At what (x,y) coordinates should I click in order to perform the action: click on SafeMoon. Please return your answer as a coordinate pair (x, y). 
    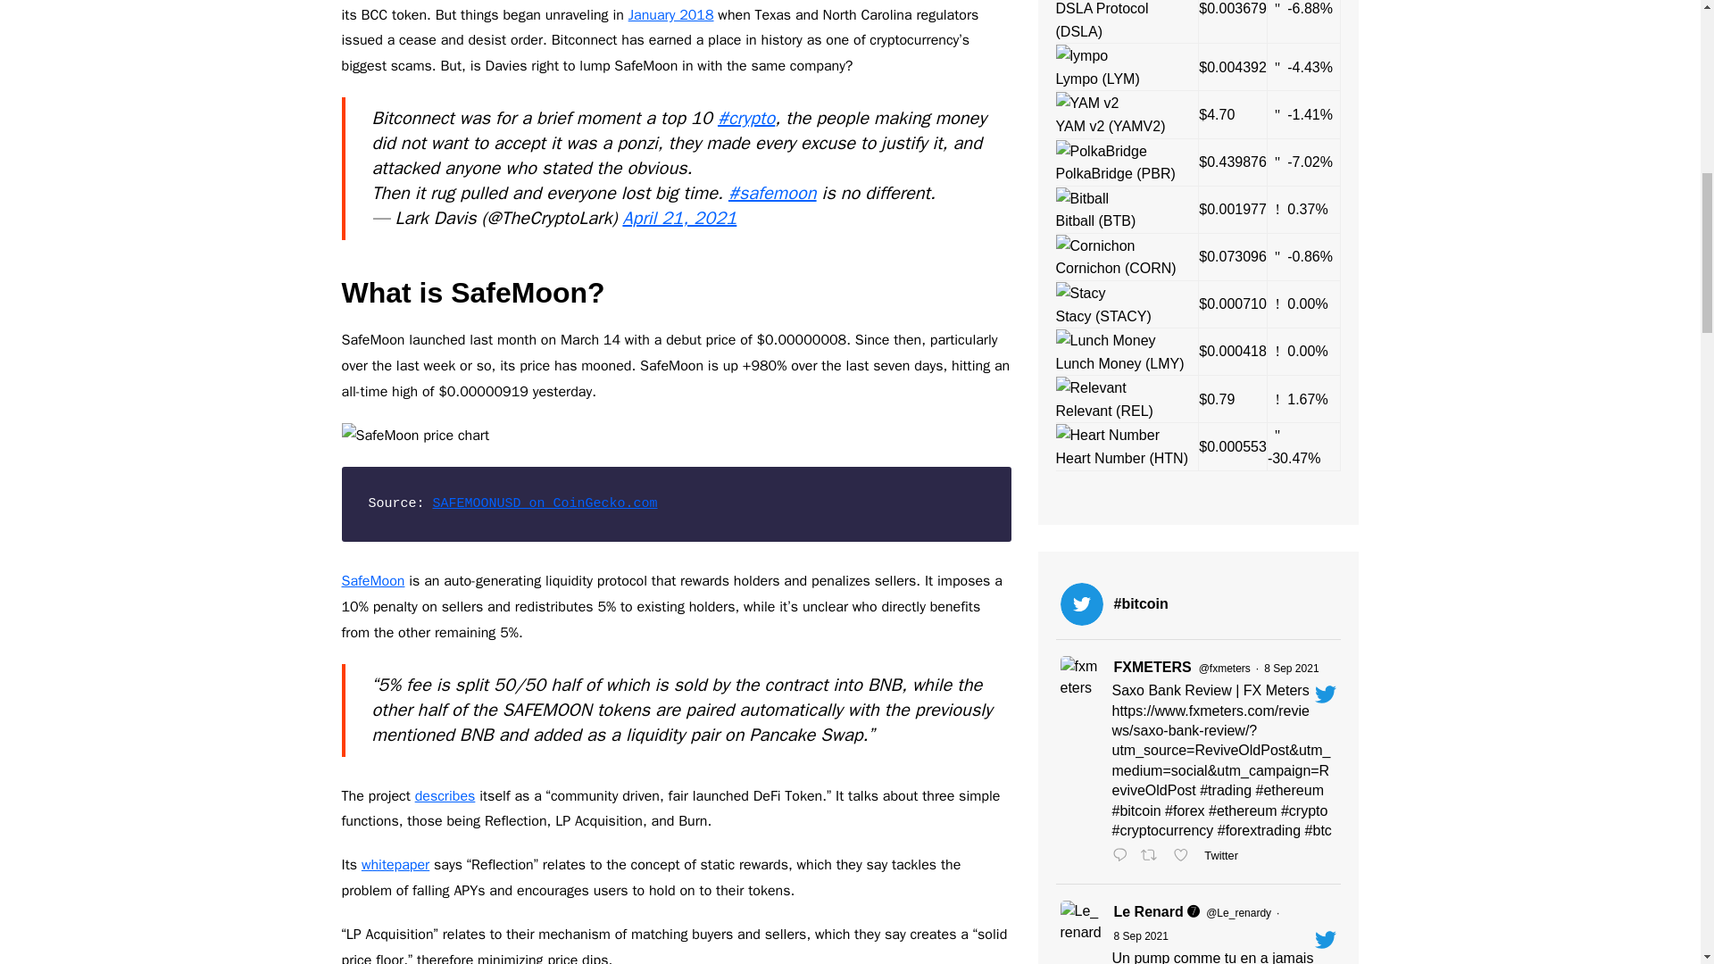
    Looking at the image, I should click on (373, 580).